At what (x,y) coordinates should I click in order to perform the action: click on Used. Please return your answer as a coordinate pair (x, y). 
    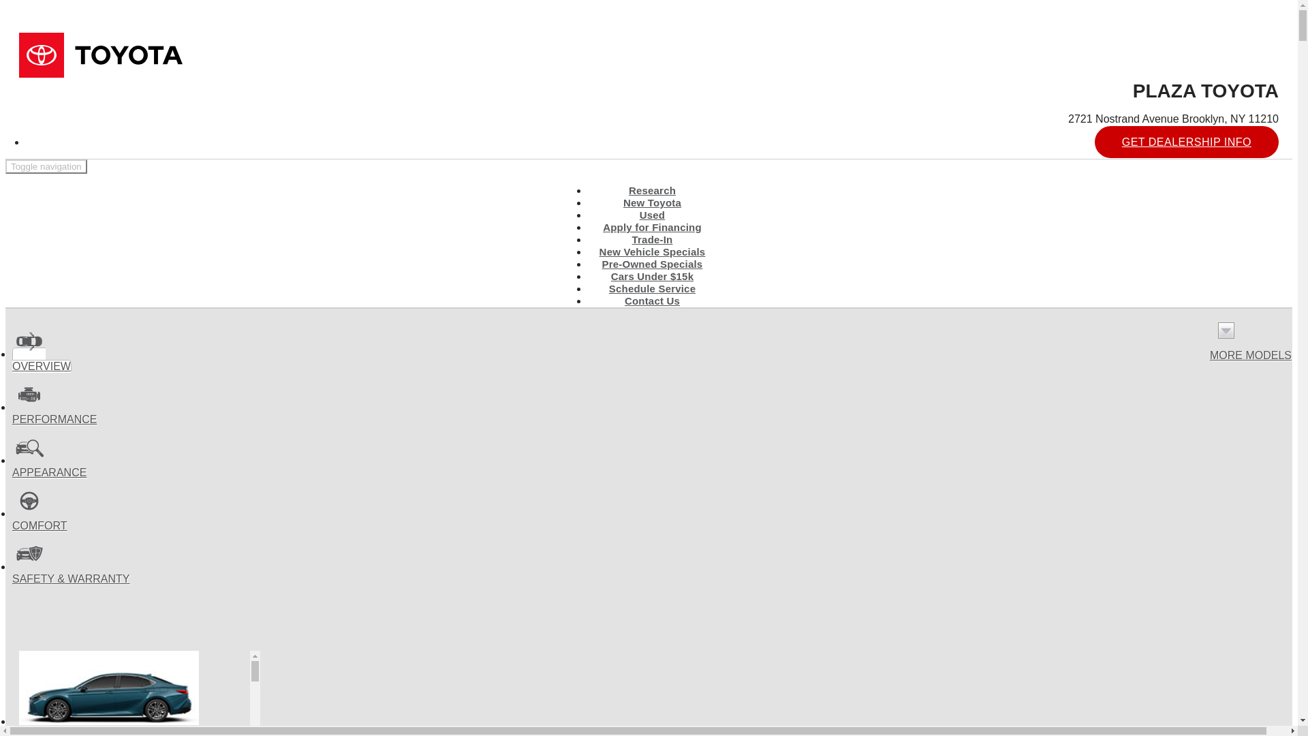
    Looking at the image, I should click on (653, 252).